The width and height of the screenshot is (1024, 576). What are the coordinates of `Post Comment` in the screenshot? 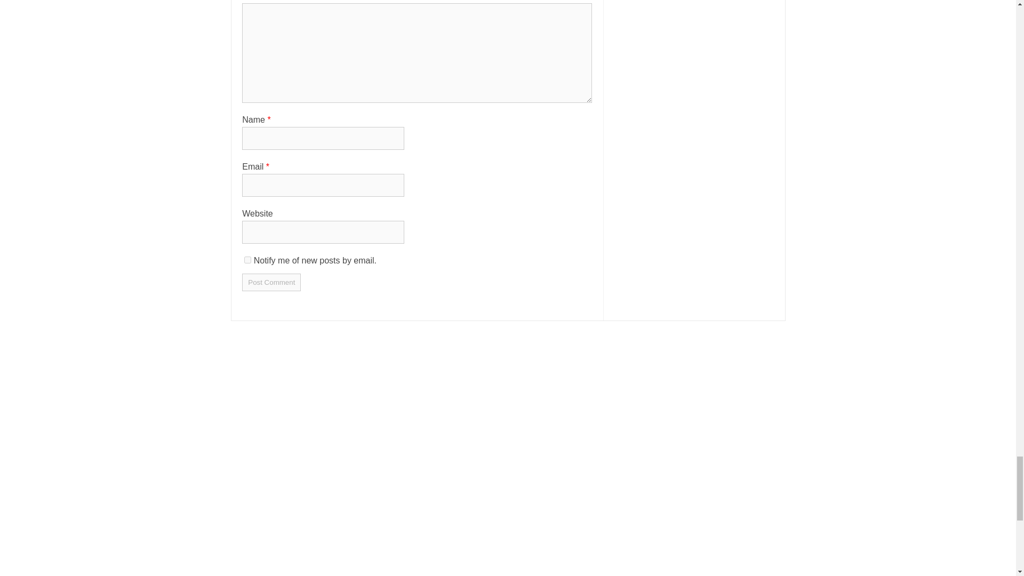 It's located at (271, 283).